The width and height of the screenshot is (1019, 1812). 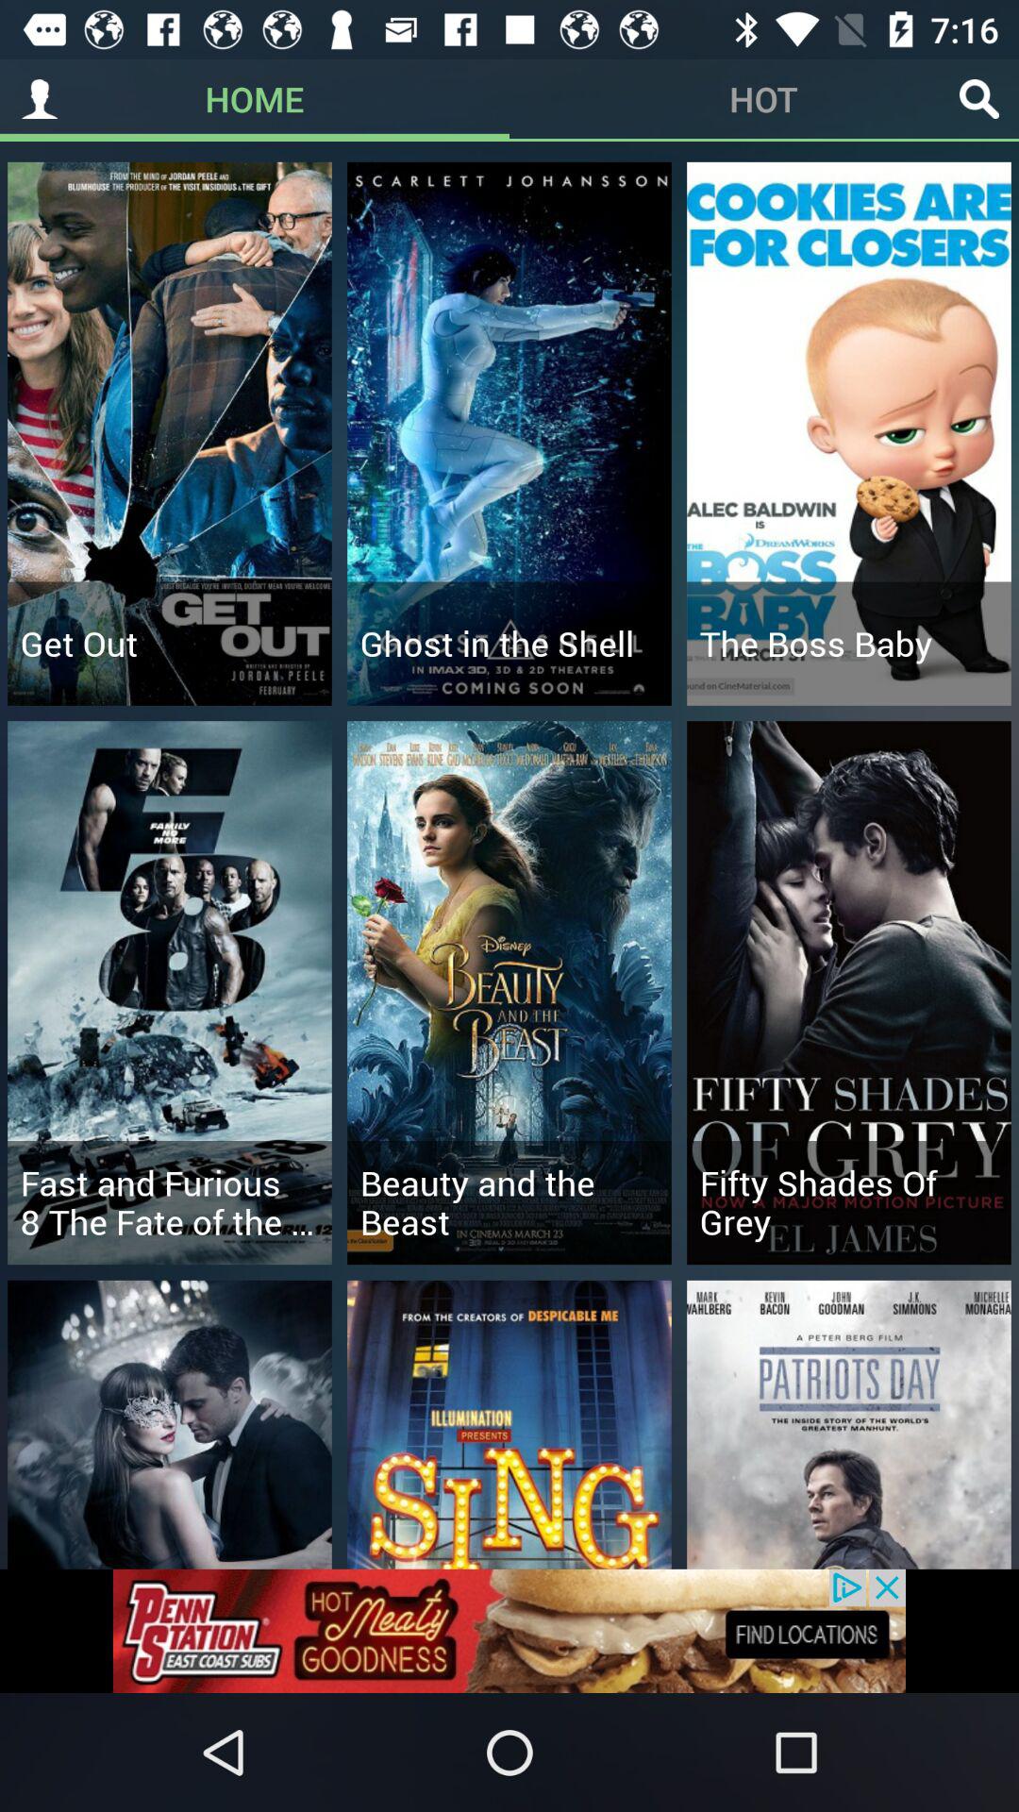 What do you see at coordinates (509, 1425) in the screenshot?
I see `select the image which consists of the text sing` at bounding box center [509, 1425].